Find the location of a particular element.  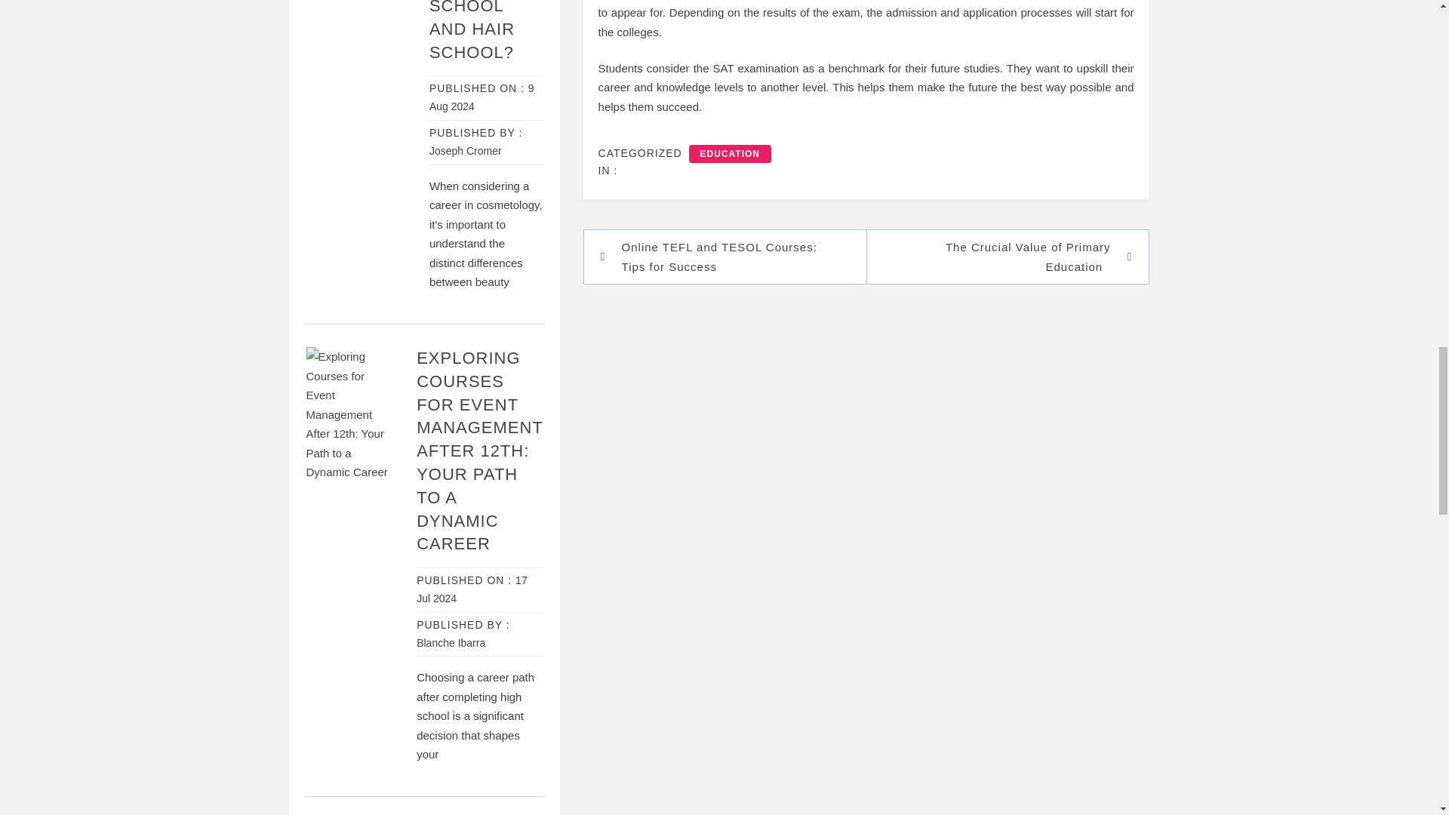

EDUCATION is located at coordinates (730, 154).